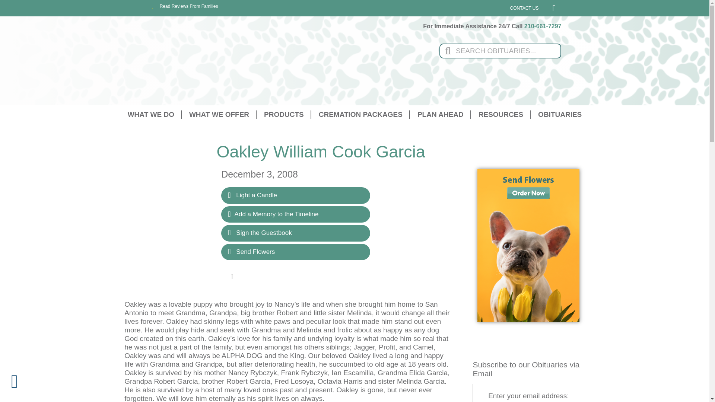  What do you see at coordinates (560, 114) in the screenshot?
I see `OBITUARIES` at bounding box center [560, 114].